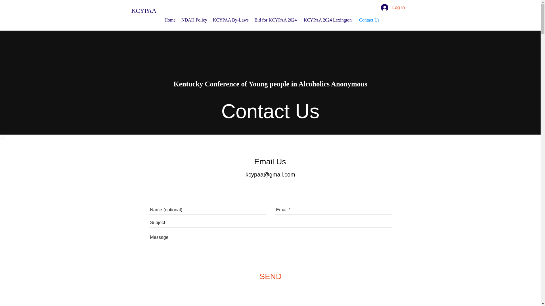 The height and width of the screenshot is (306, 545). Describe the element at coordinates (270, 276) in the screenshot. I see `SEND` at that location.